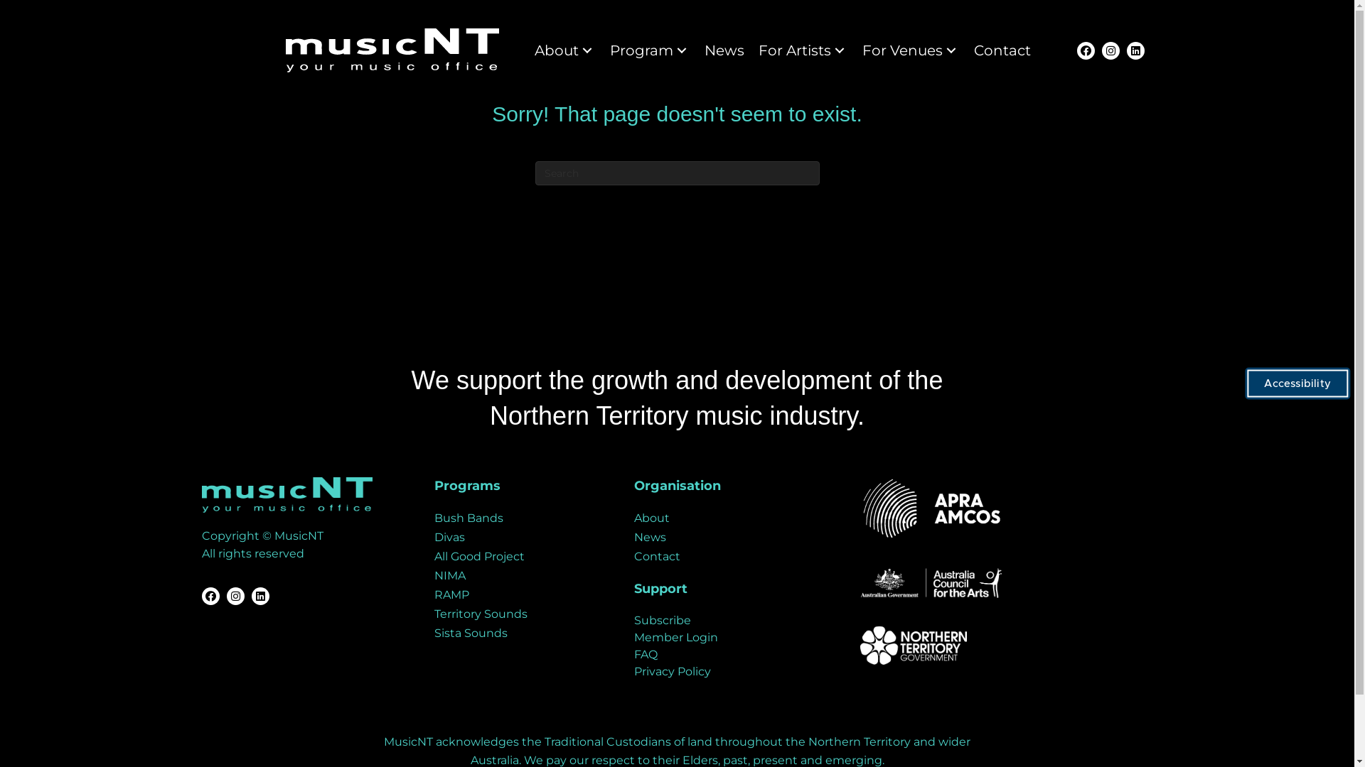 Image resolution: width=1365 pixels, height=767 pixels. What do you see at coordinates (911, 50) in the screenshot?
I see `For Venues` at bounding box center [911, 50].